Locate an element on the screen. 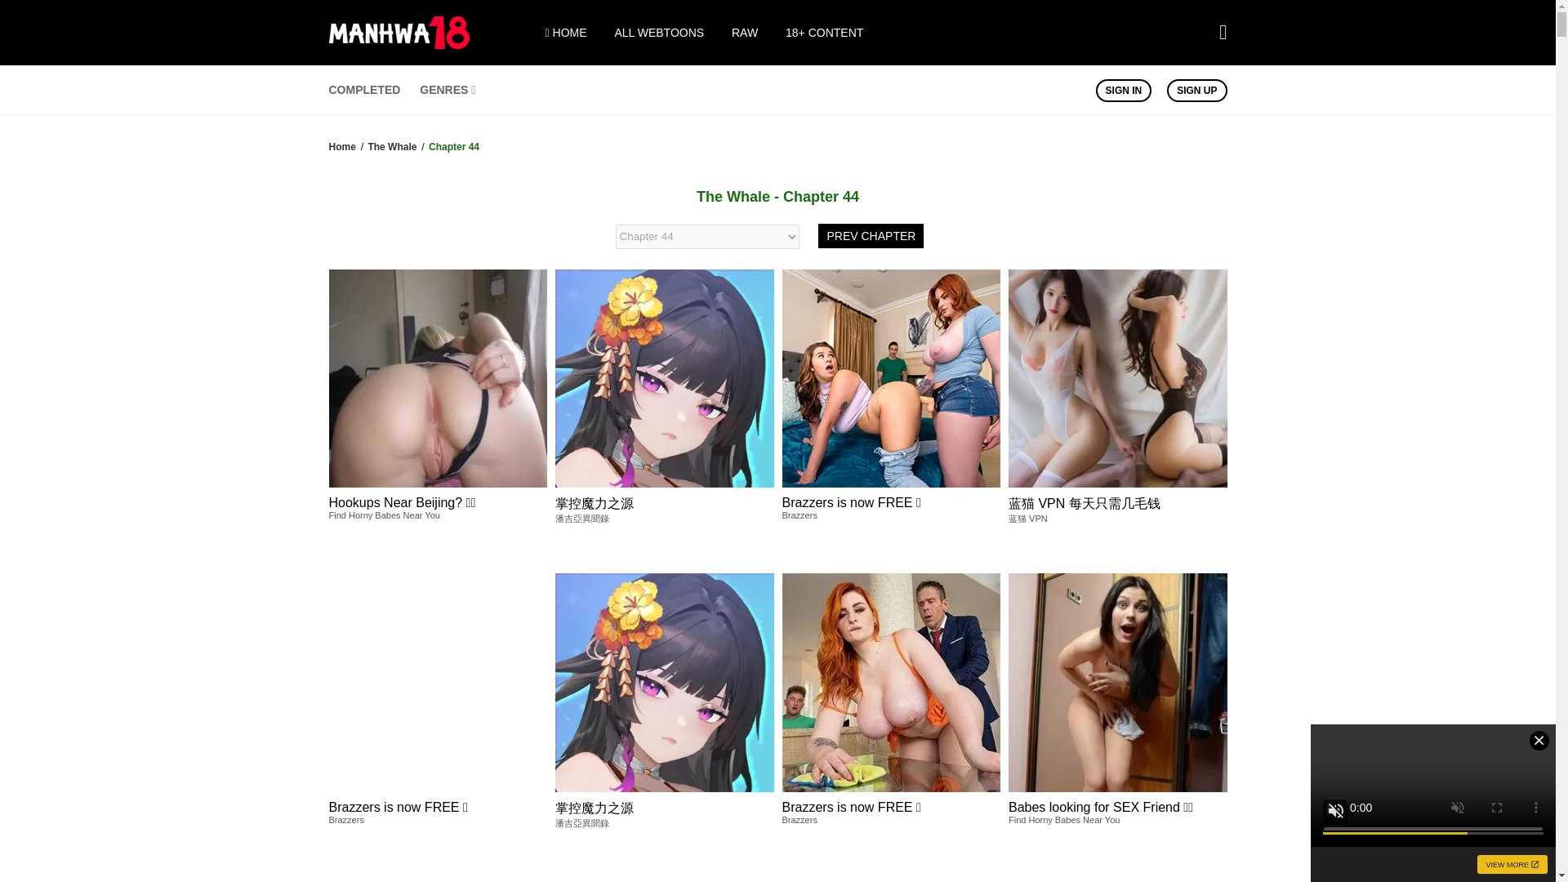 This screenshot has height=882, width=1568. Read Webtoons and Korean Manhwa in English for Free is located at coordinates (399, 44).